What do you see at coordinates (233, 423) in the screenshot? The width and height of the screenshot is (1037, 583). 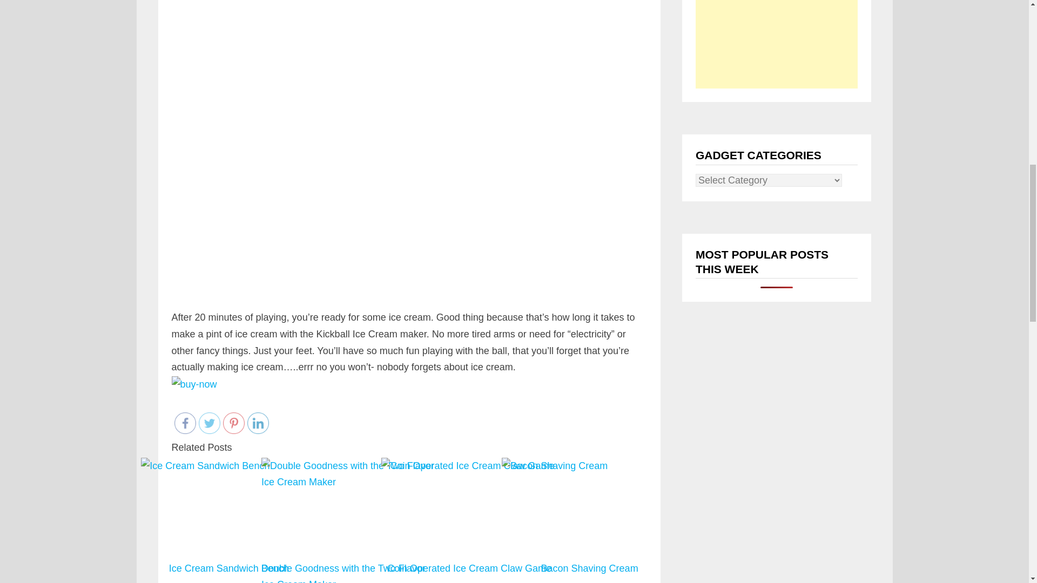 I see `Pinterest` at bounding box center [233, 423].